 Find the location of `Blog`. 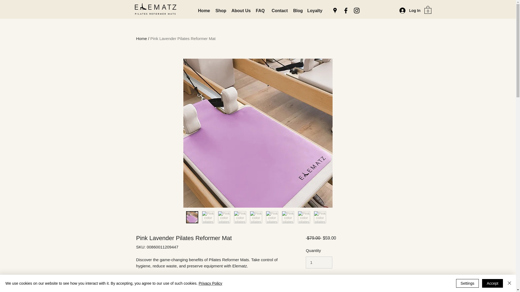

Blog is located at coordinates (297, 11).